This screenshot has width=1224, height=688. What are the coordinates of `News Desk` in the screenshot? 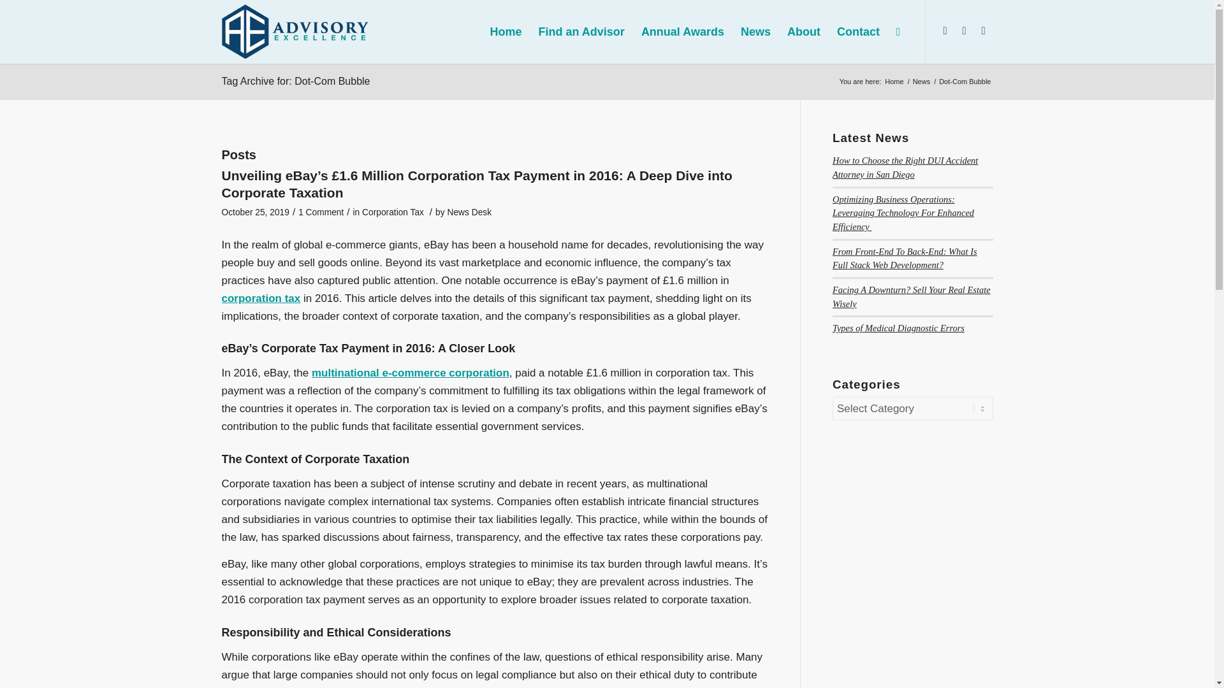 It's located at (469, 213).